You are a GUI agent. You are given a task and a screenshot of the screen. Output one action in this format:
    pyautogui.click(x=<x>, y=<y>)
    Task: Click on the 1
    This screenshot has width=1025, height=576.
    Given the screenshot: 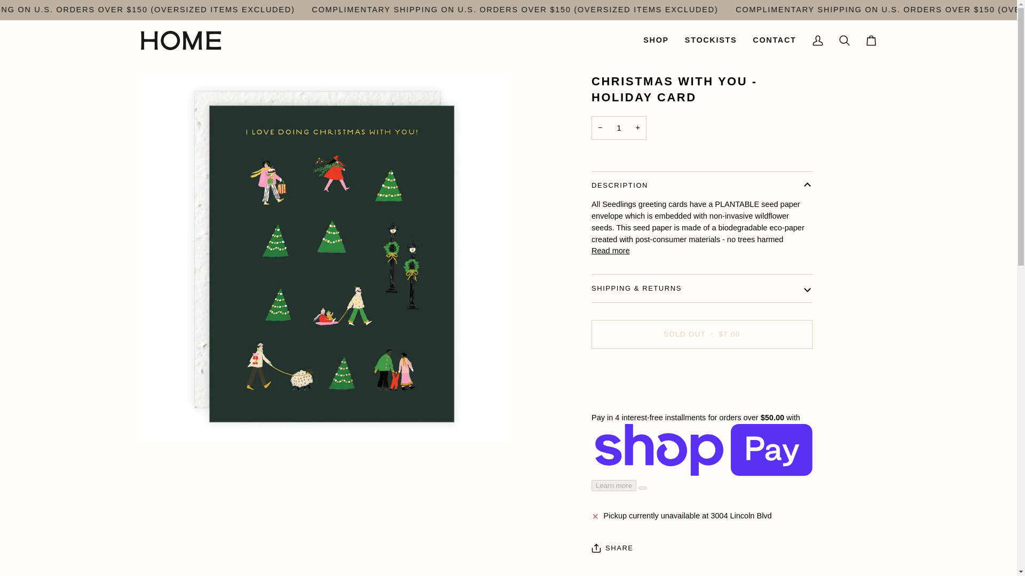 What is the action you would take?
    pyautogui.click(x=619, y=128)
    